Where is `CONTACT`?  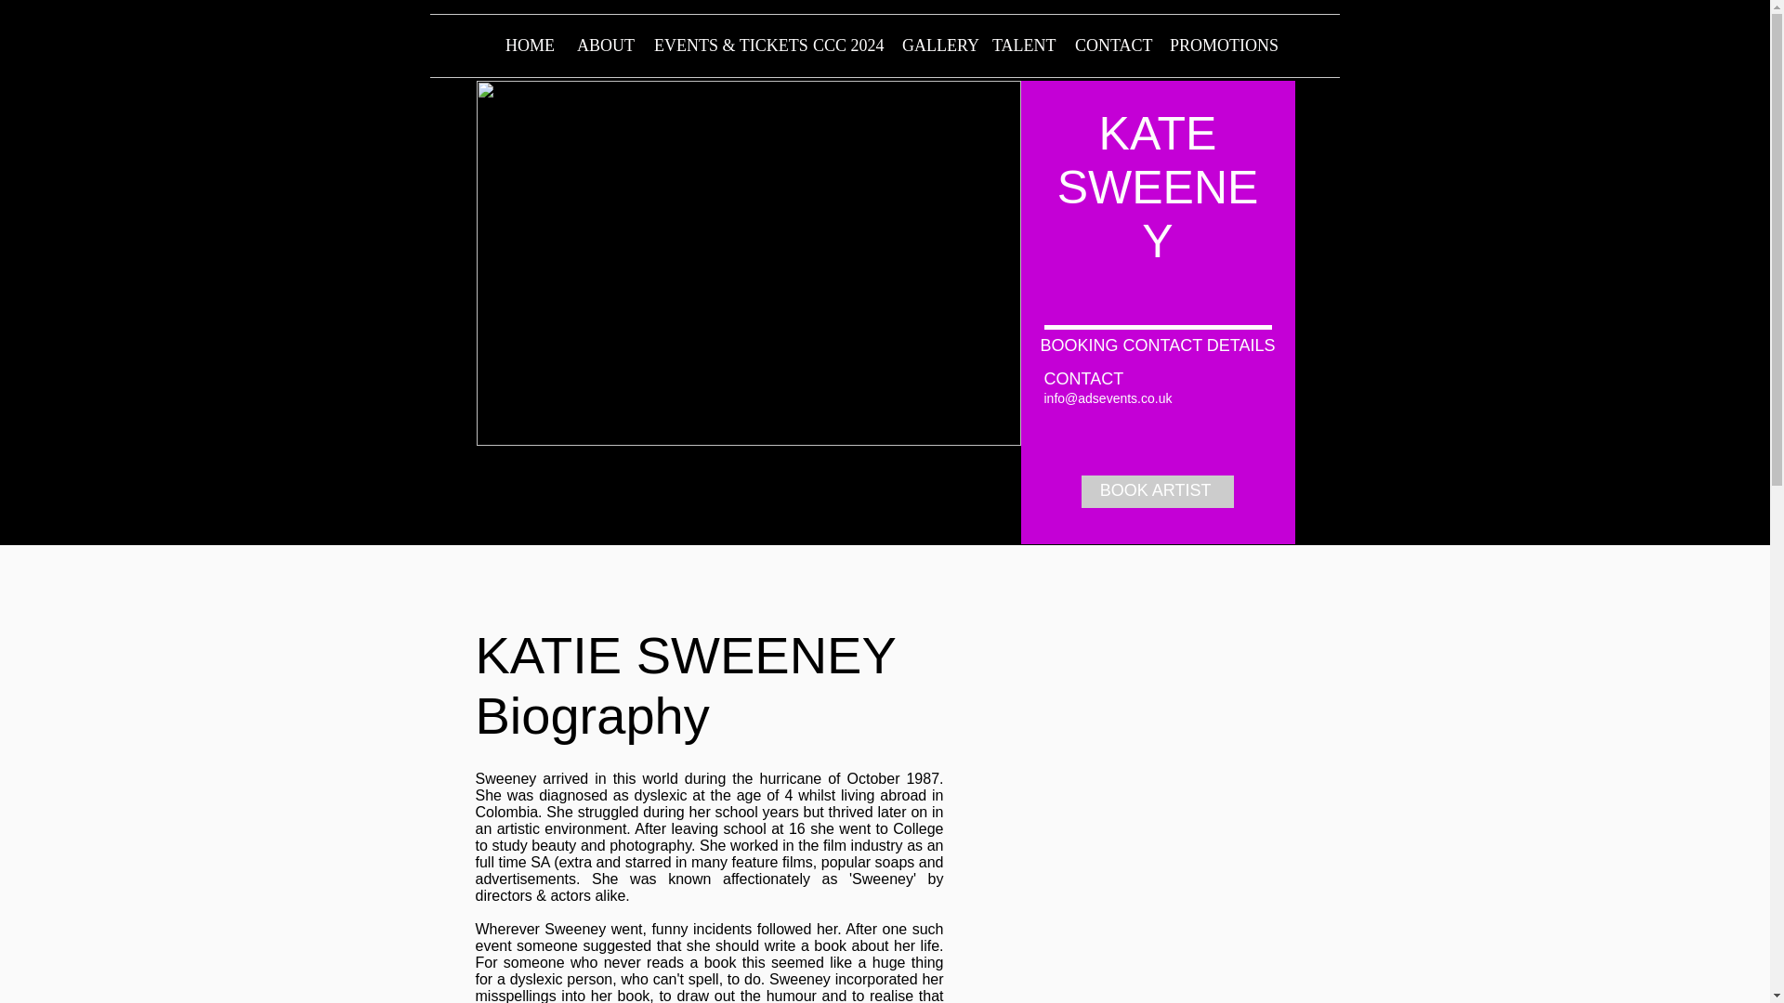
CONTACT is located at coordinates (1108, 46).